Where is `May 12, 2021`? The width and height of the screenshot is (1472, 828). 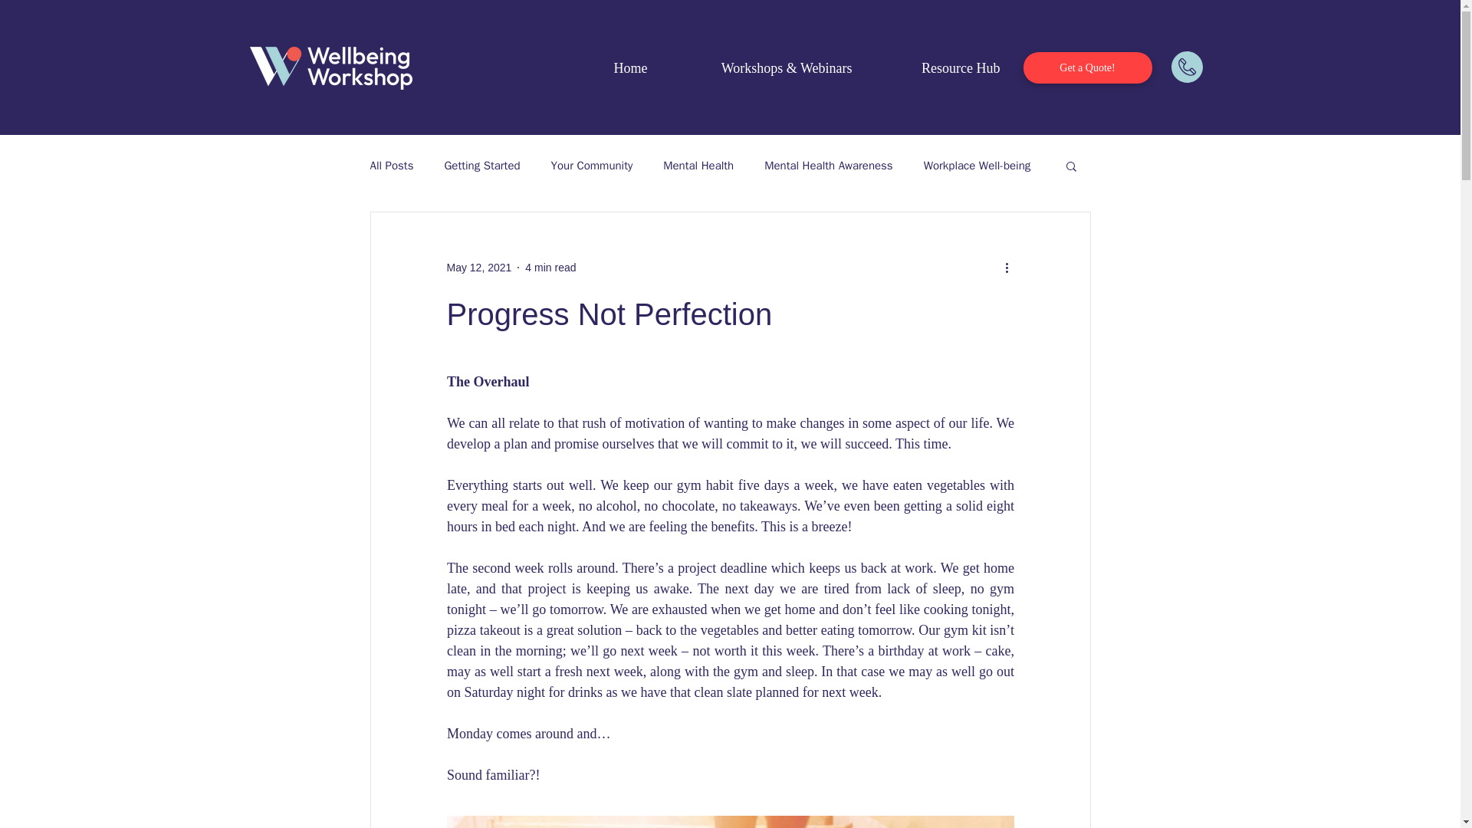 May 12, 2021 is located at coordinates (478, 267).